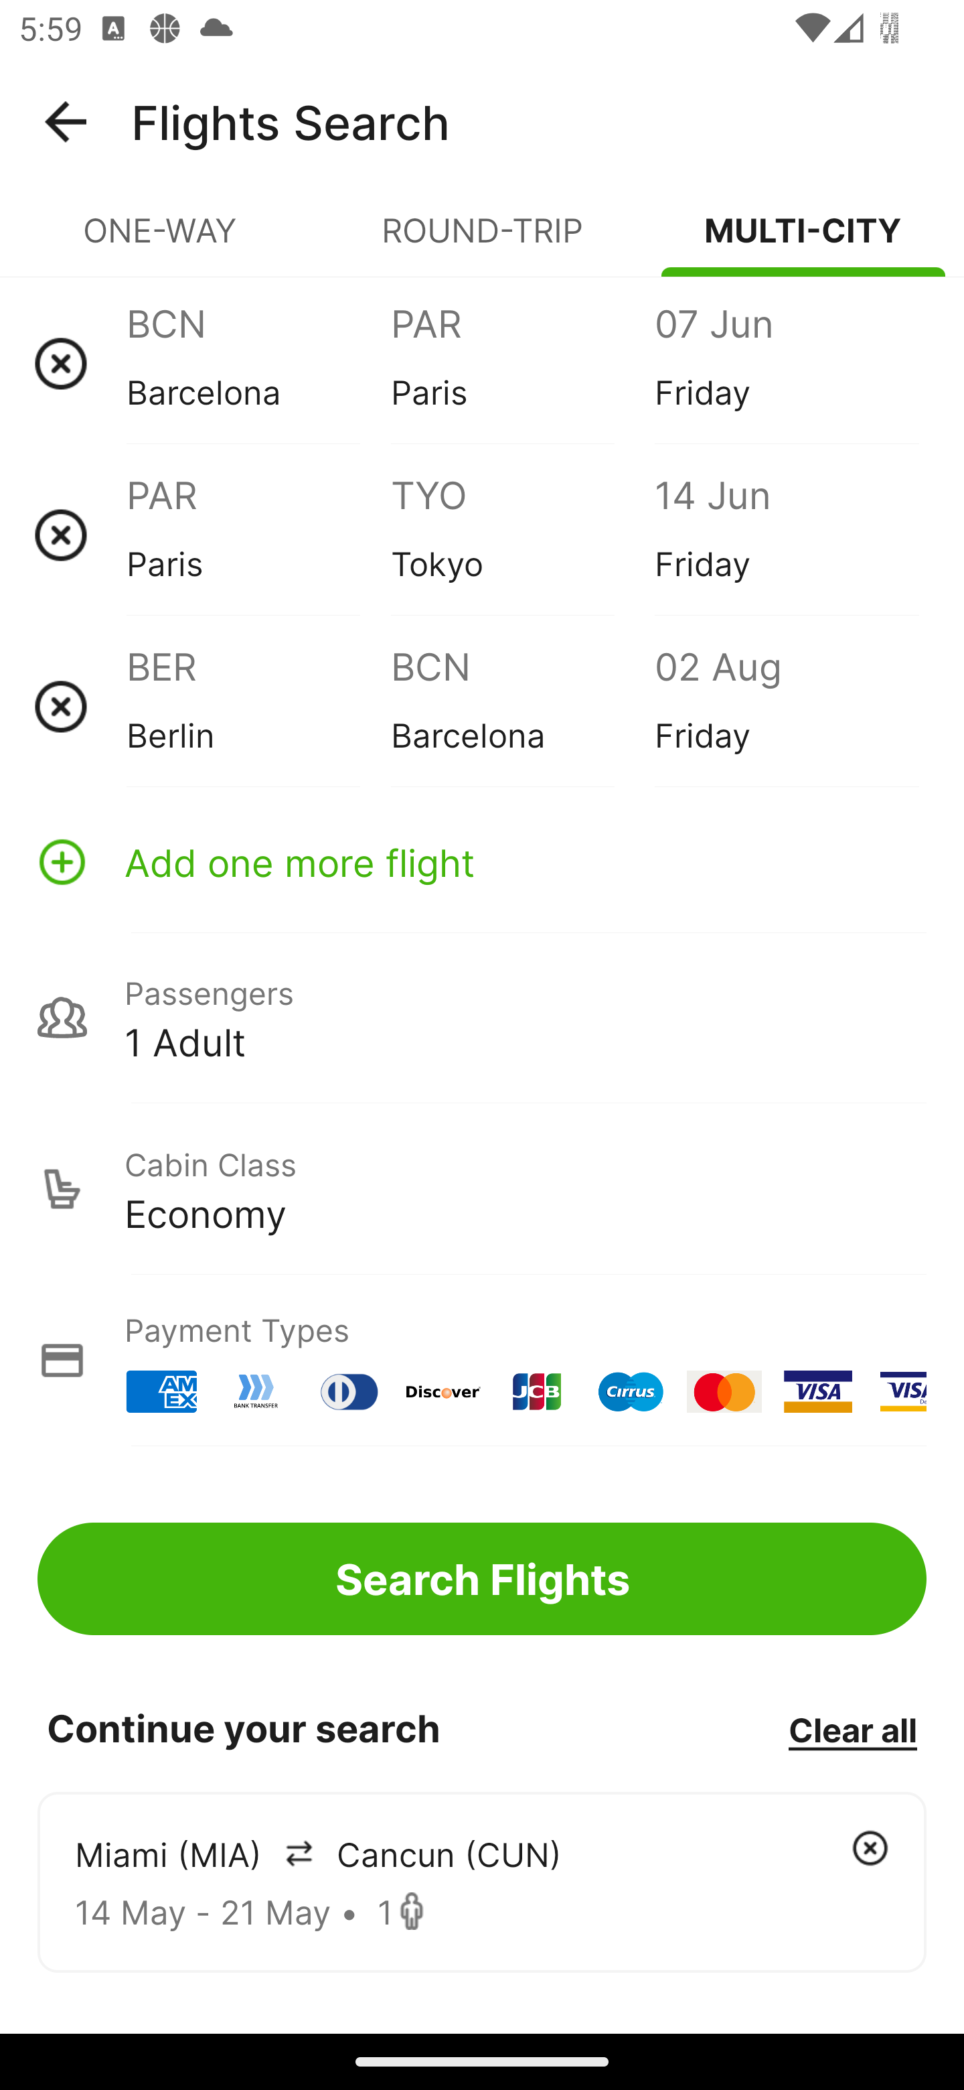 This screenshot has height=2090, width=964. What do you see at coordinates (482, 1189) in the screenshot?
I see `Cabin Class Economy` at bounding box center [482, 1189].